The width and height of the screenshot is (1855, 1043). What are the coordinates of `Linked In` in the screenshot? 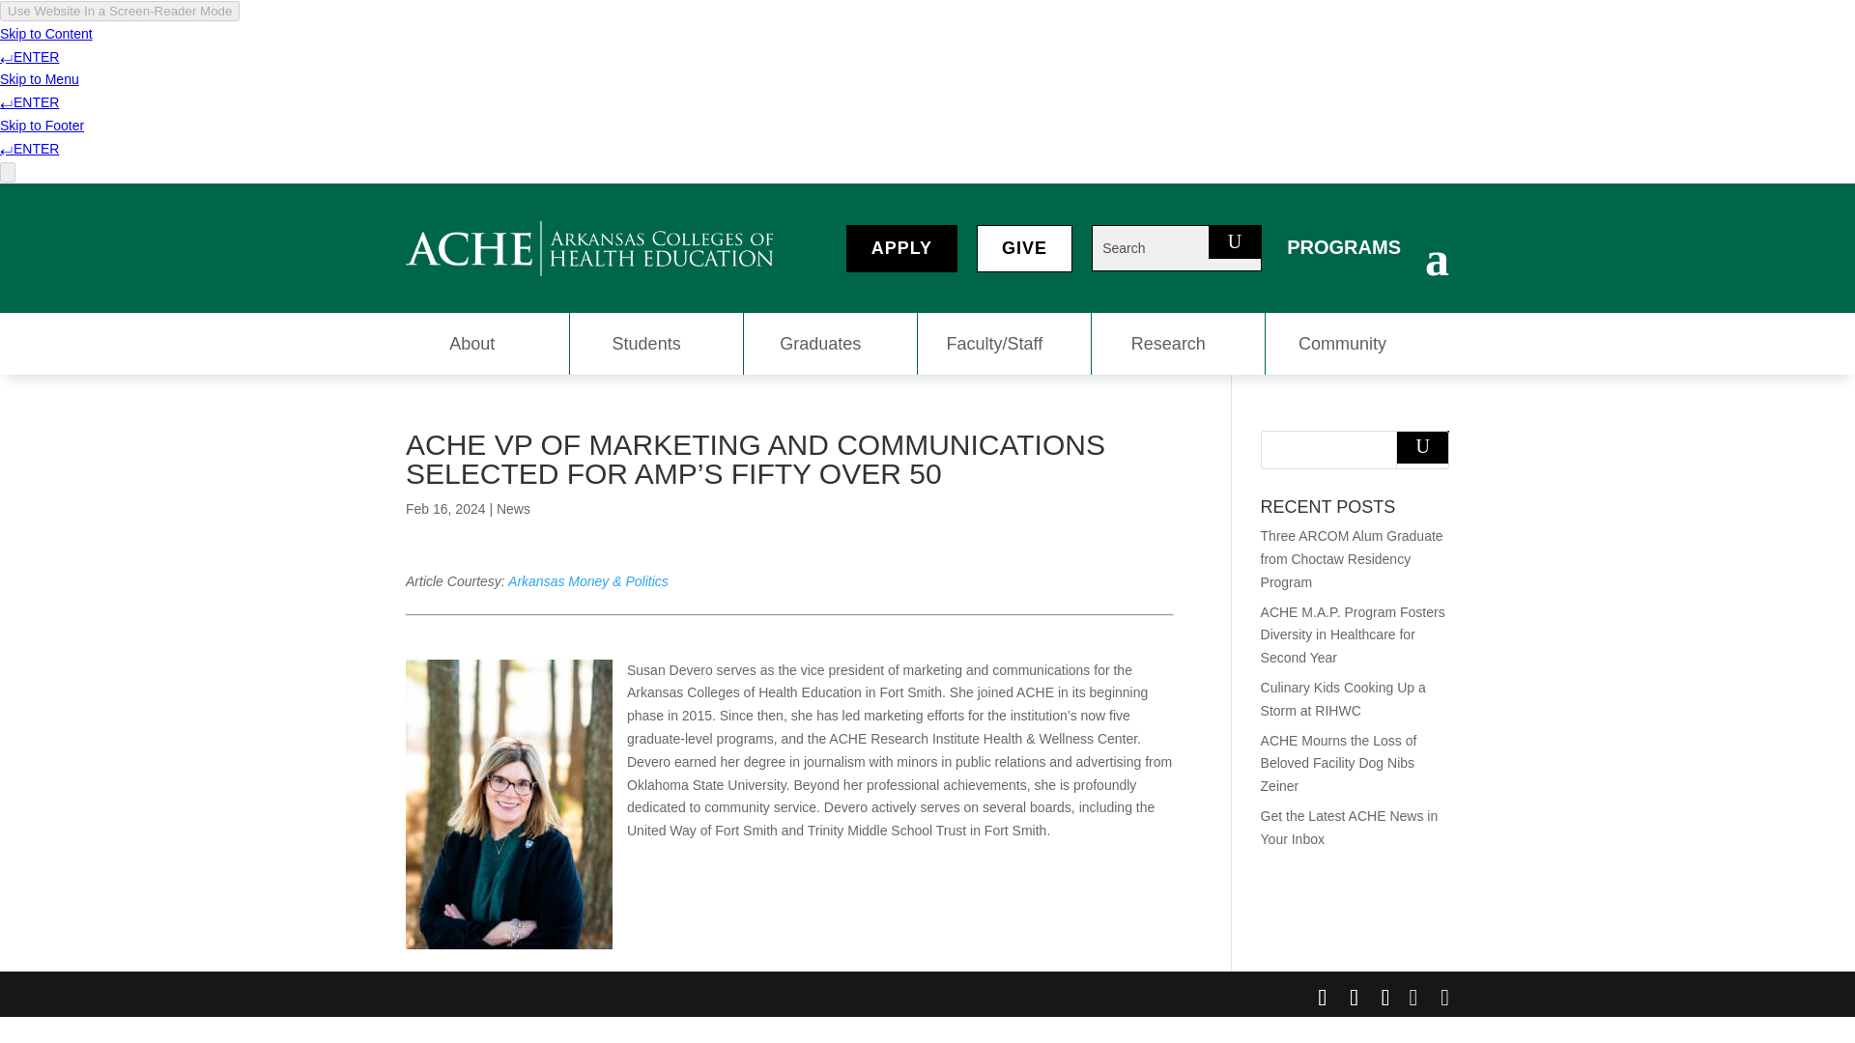 It's located at (1444, 997).